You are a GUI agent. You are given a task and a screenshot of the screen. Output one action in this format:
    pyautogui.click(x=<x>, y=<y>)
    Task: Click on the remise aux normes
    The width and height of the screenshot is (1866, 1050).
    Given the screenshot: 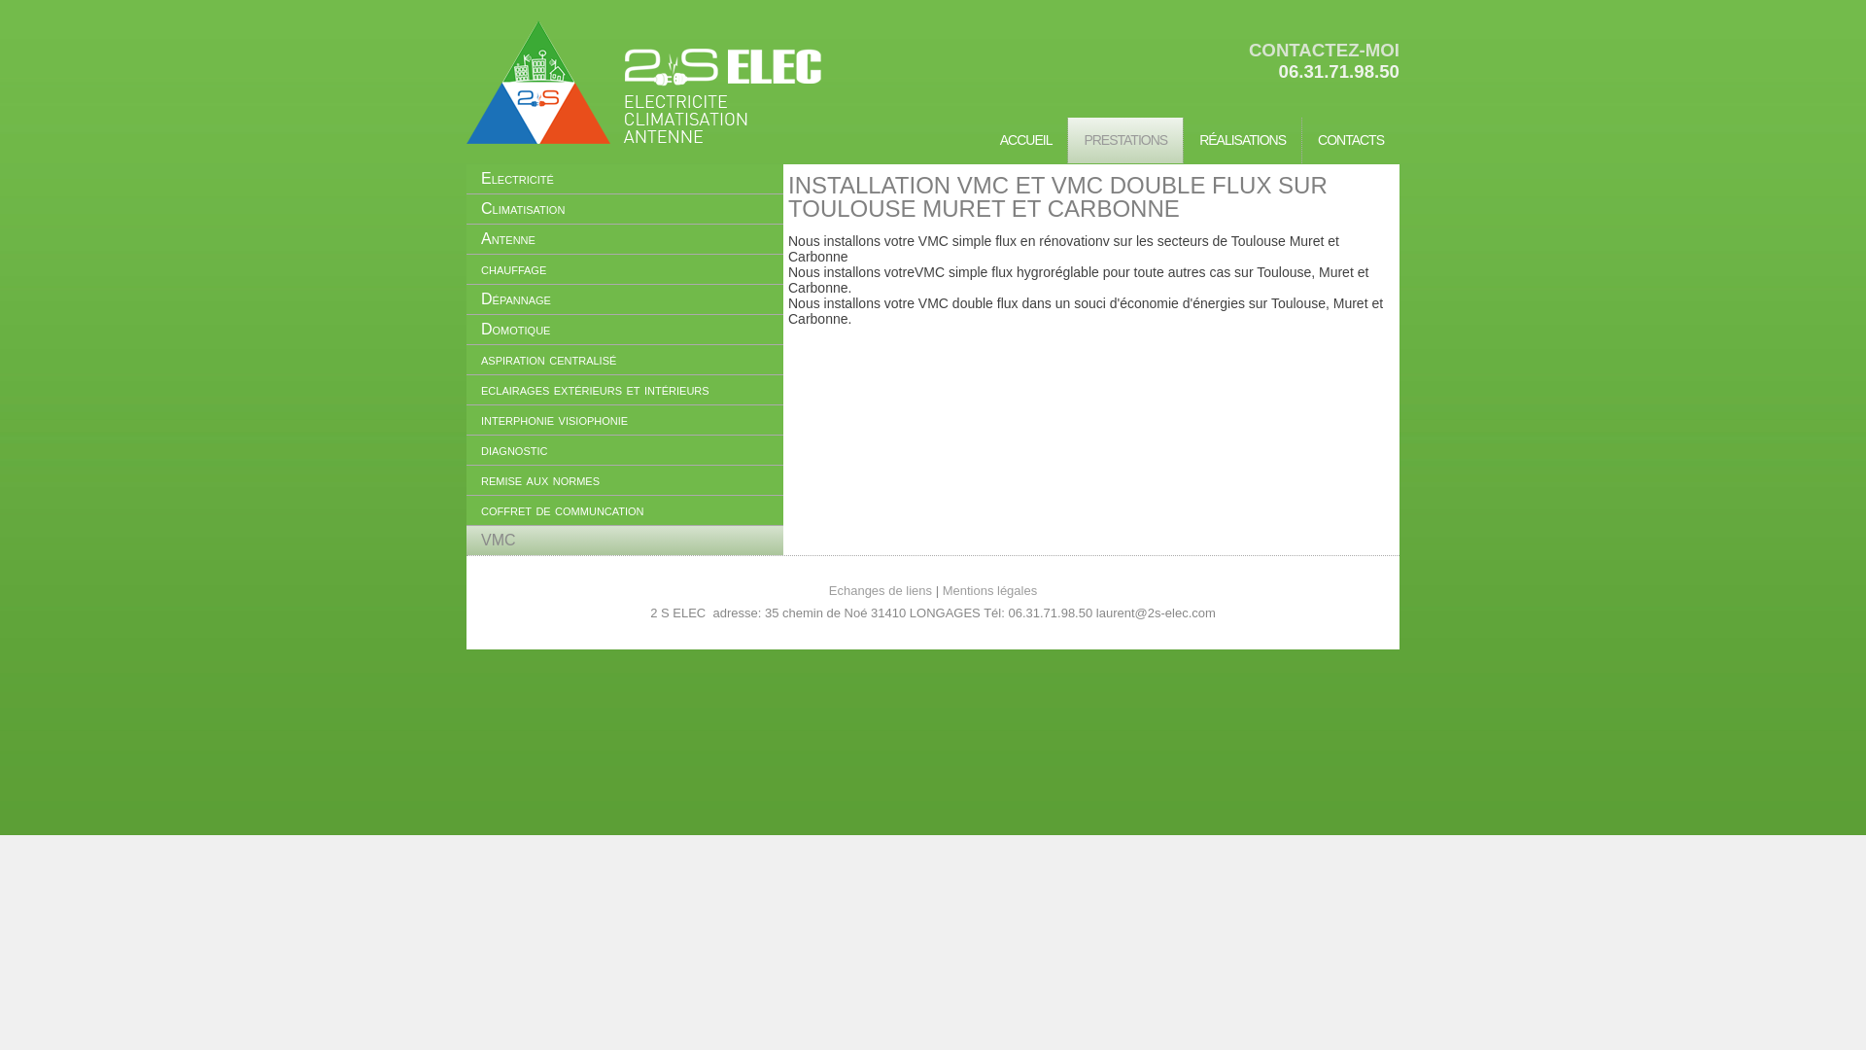 What is the action you would take?
    pyautogui.click(x=625, y=480)
    